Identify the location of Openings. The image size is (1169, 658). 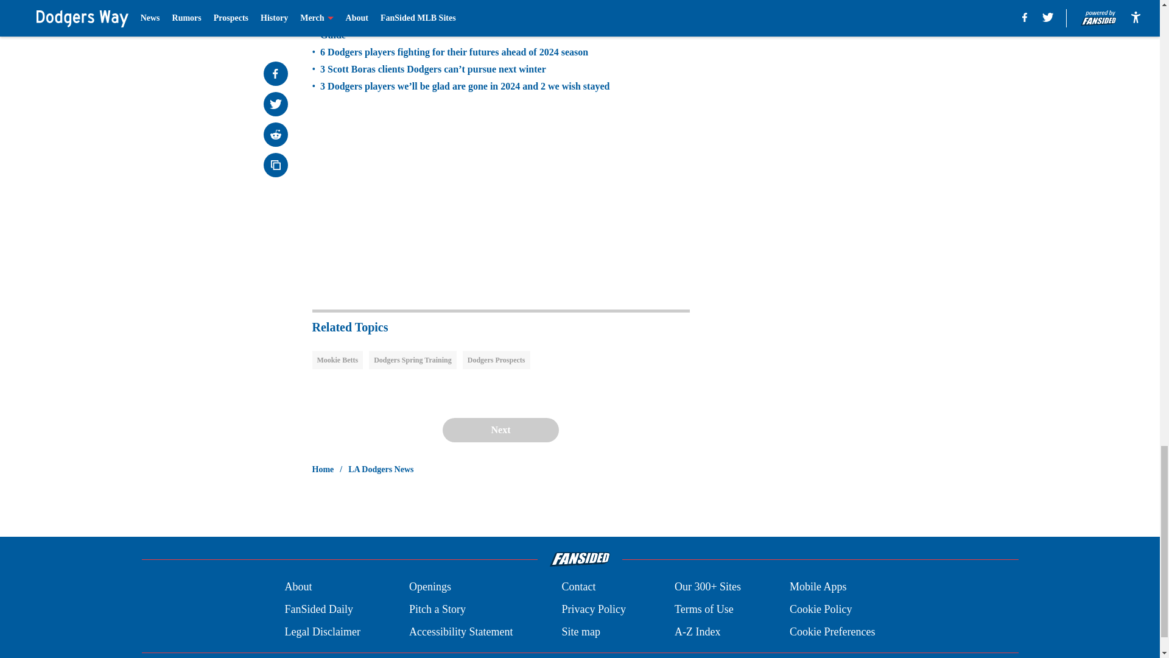
(430, 587).